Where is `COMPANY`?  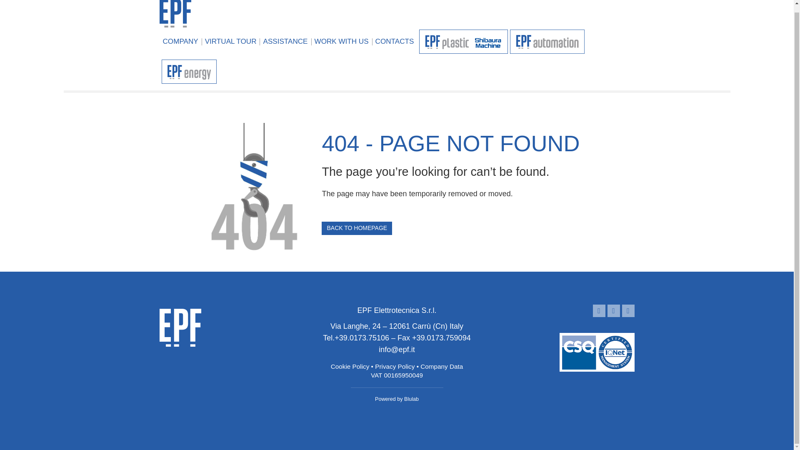 COMPANY is located at coordinates (180, 42).